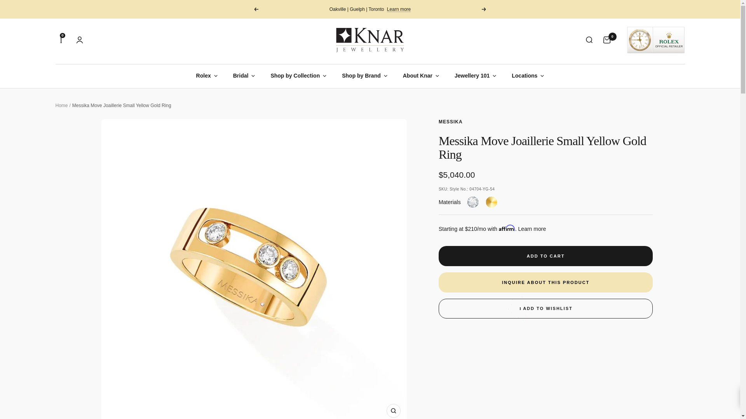 The width and height of the screenshot is (746, 419). What do you see at coordinates (61, 105) in the screenshot?
I see `Home` at bounding box center [61, 105].